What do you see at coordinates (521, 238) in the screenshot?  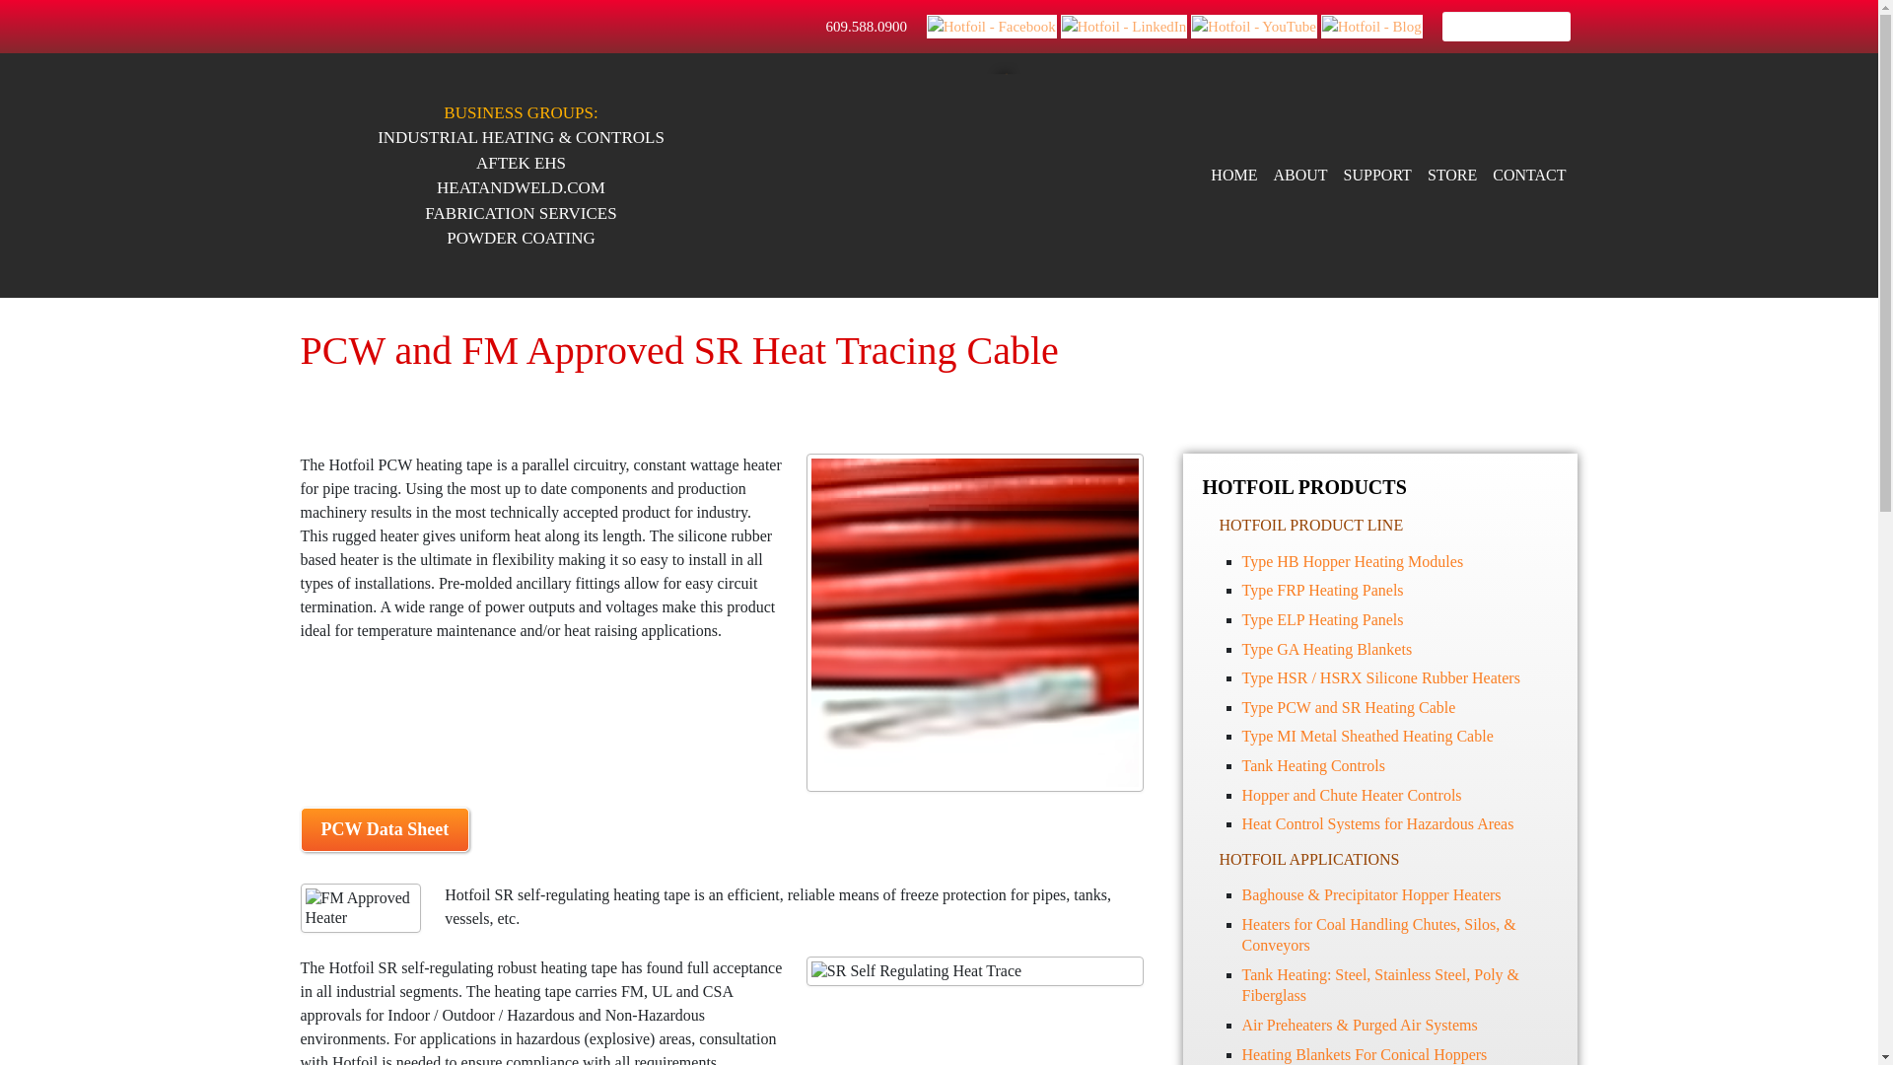 I see `POWDER COATING` at bounding box center [521, 238].